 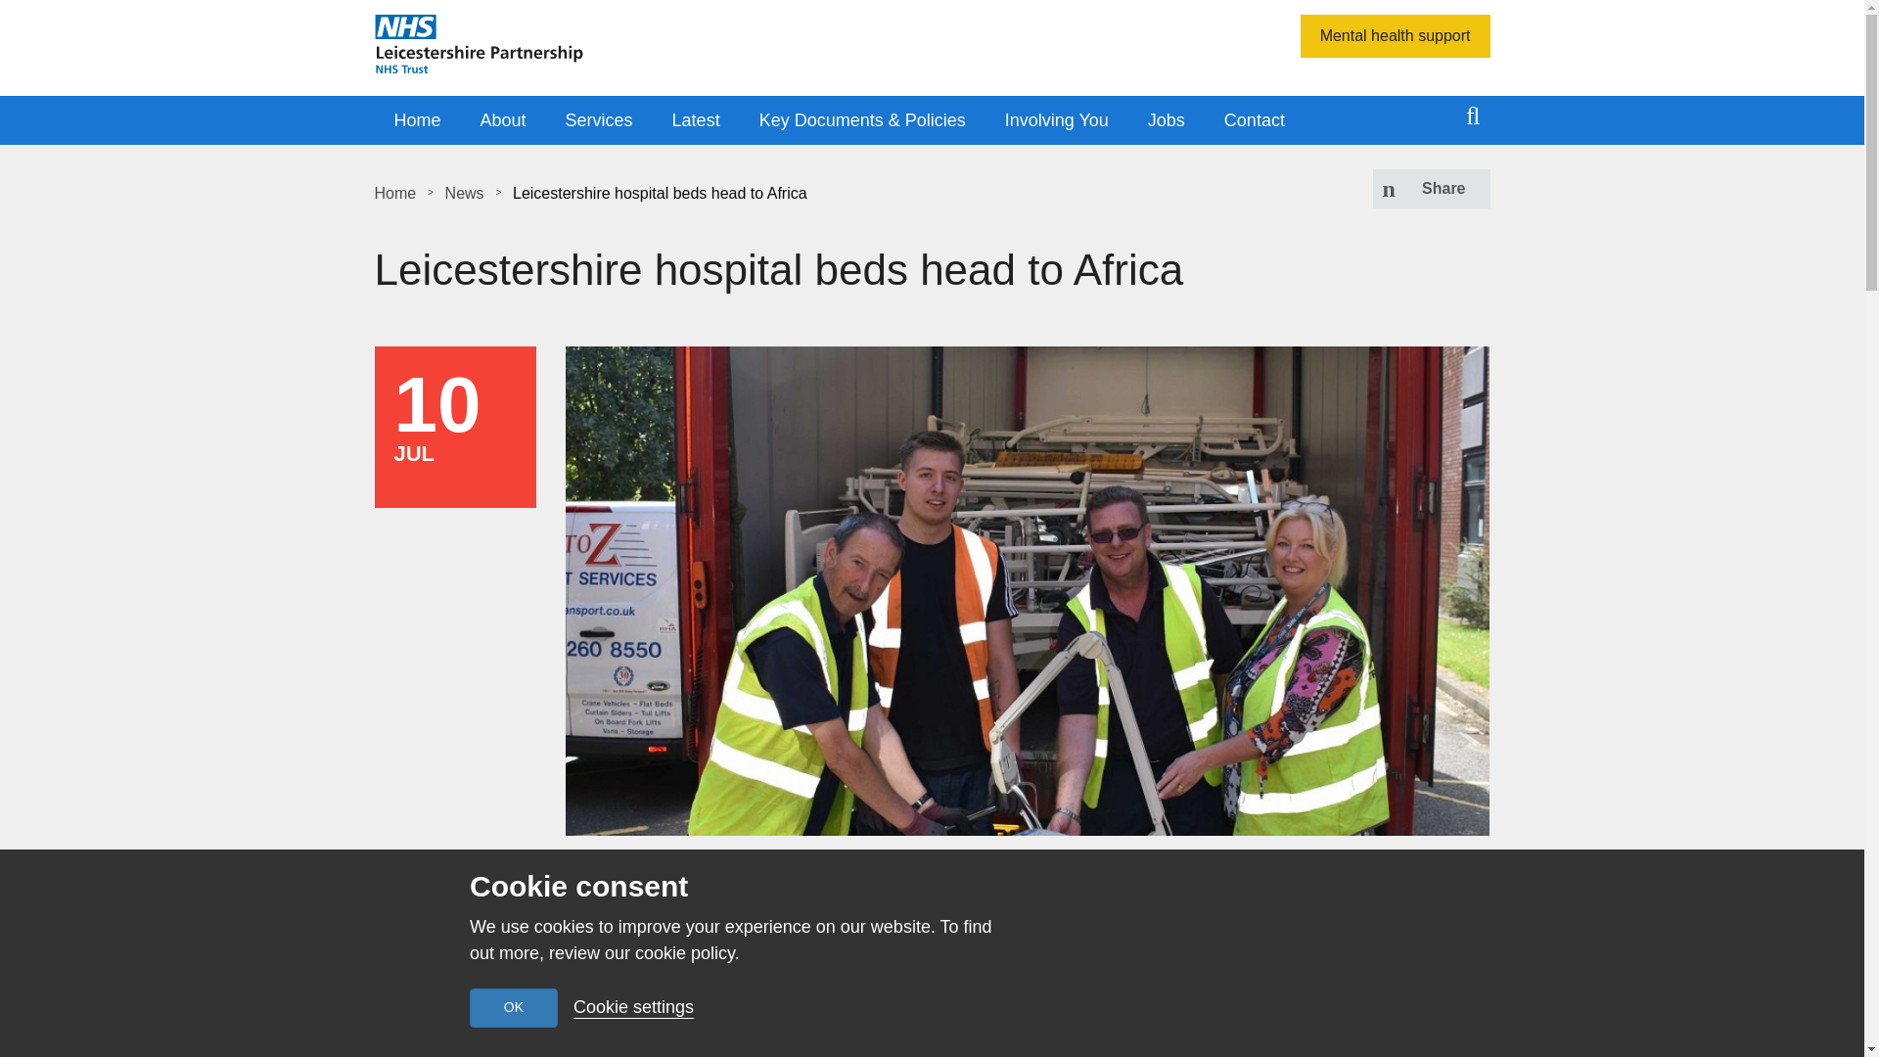 I want to click on Latest, so click(x=696, y=121).